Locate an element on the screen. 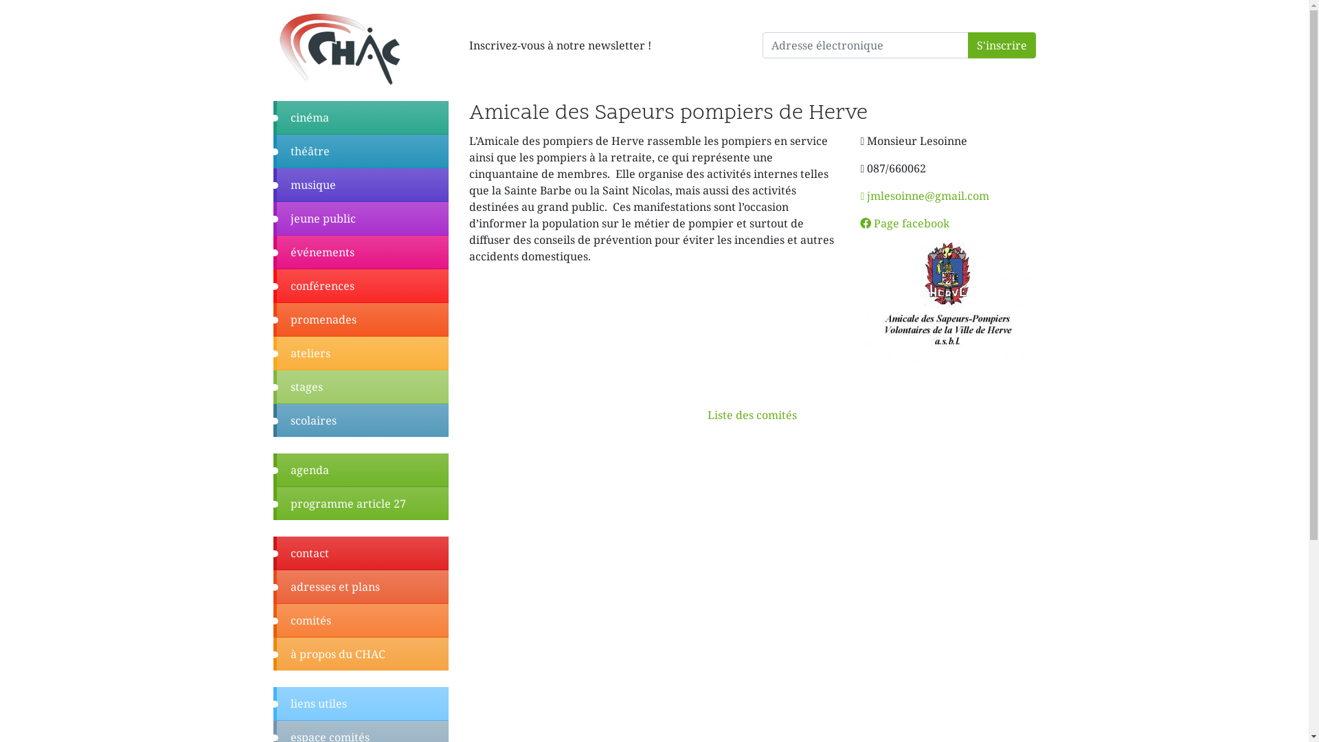  agenda is located at coordinates (361, 470).